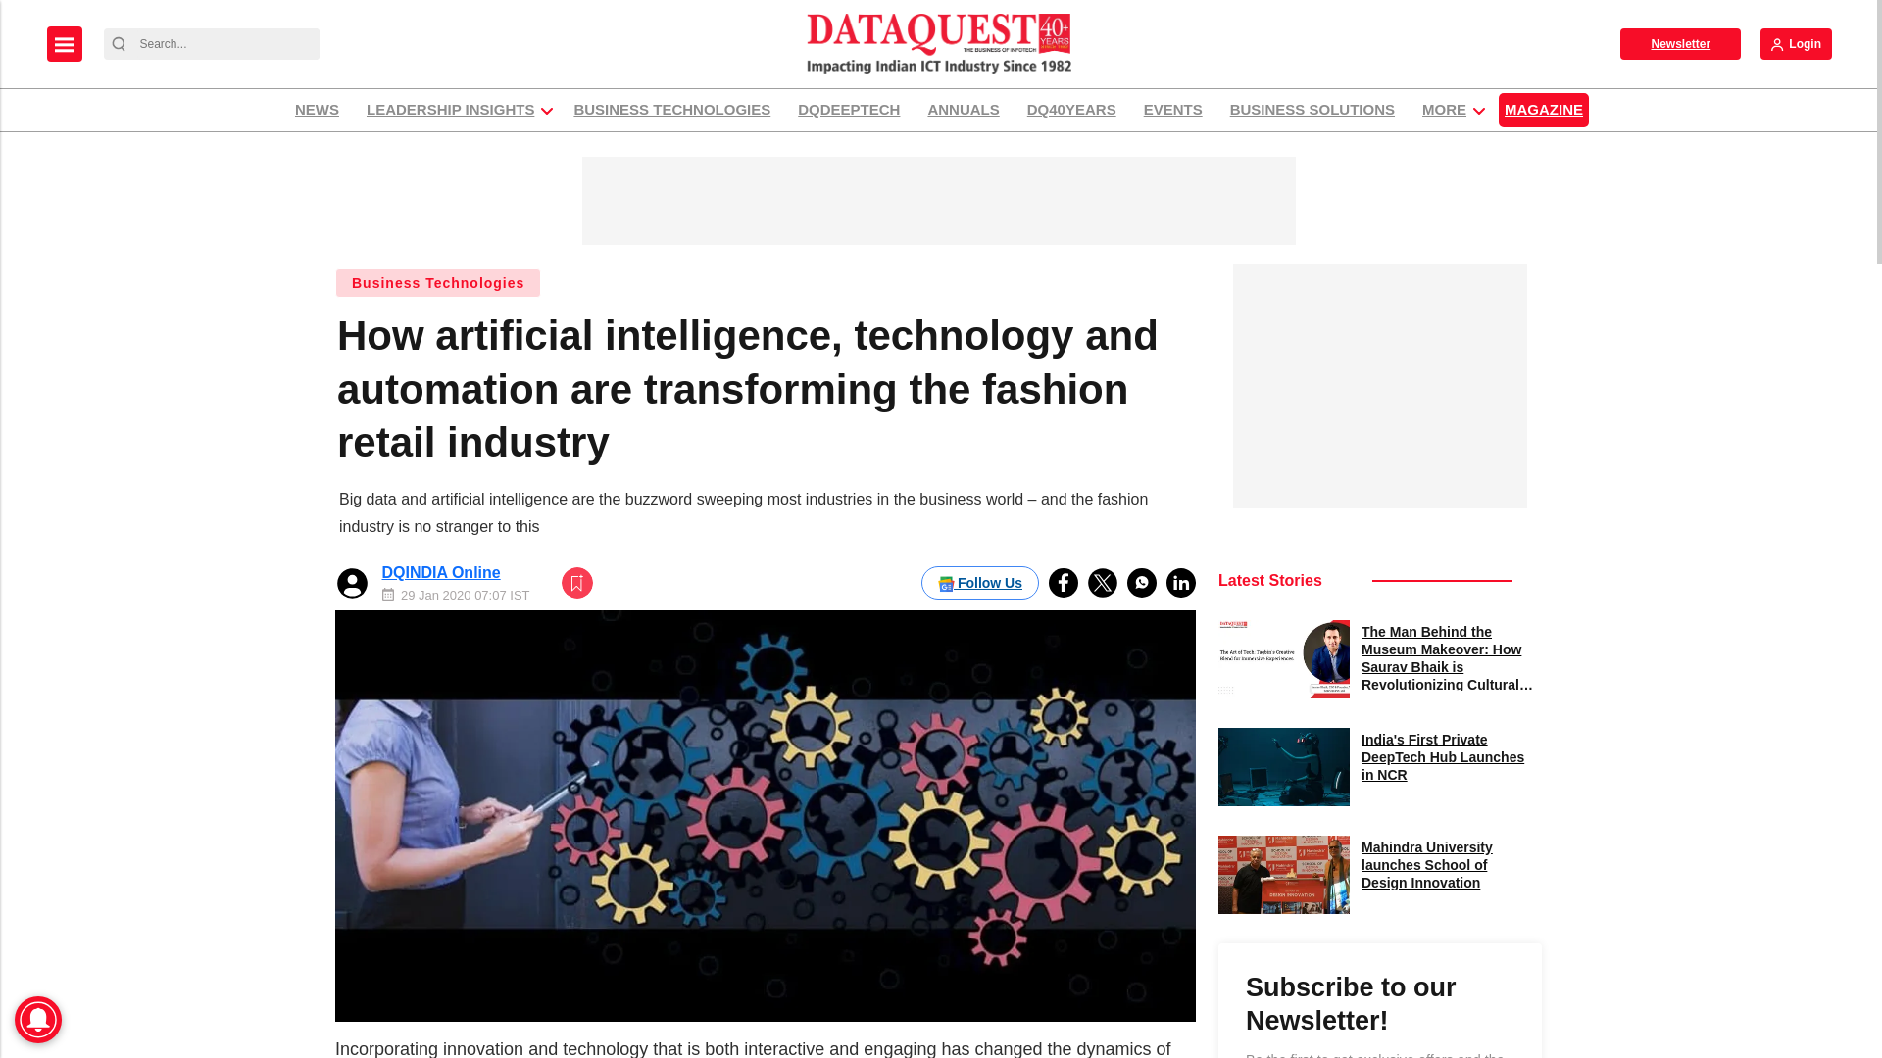  What do you see at coordinates (450, 110) in the screenshot?
I see `LEADERSHIP INSIGHTS` at bounding box center [450, 110].